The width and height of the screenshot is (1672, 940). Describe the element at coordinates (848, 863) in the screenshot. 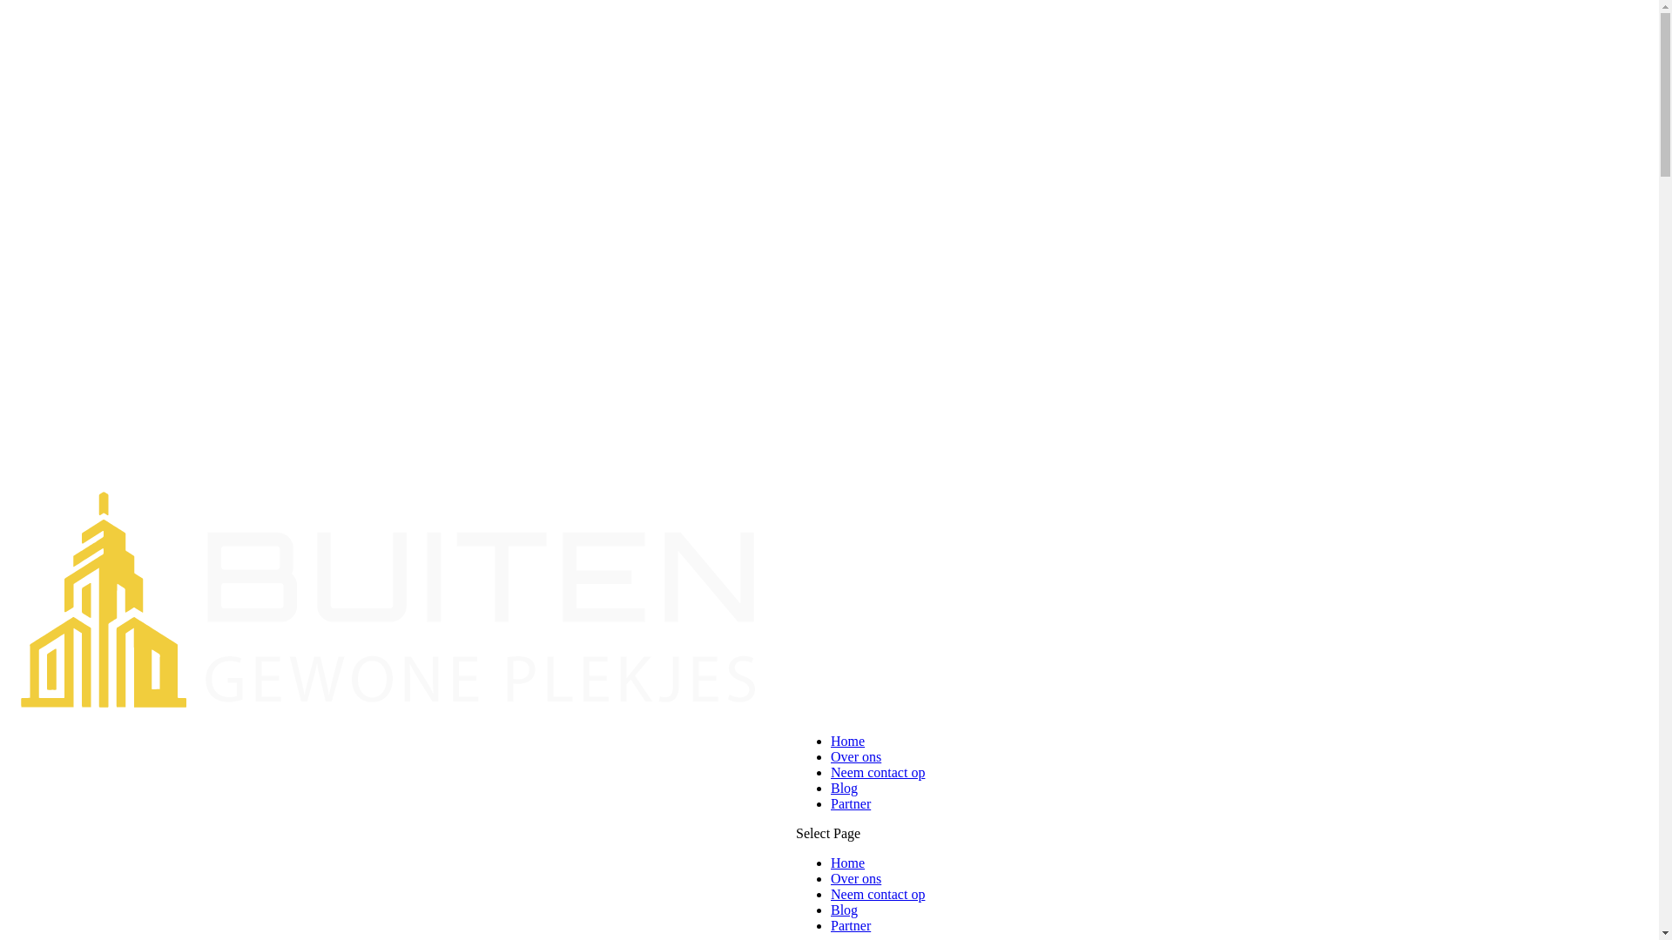

I see `Home` at that location.